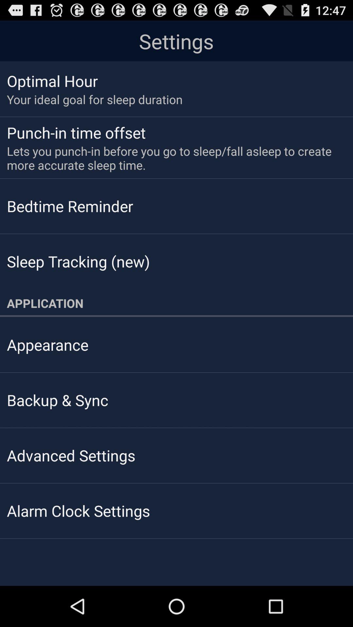 The height and width of the screenshot is (627, 353). Describe the element at coordinates (78, 261) in the screenshot. I see `turn off sleep tracking (new)` at that location.